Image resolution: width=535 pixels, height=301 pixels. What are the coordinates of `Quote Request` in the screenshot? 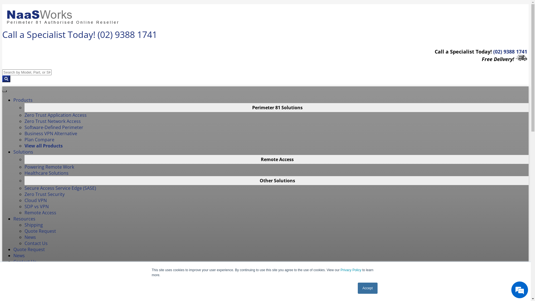 It's located at (29, 249).